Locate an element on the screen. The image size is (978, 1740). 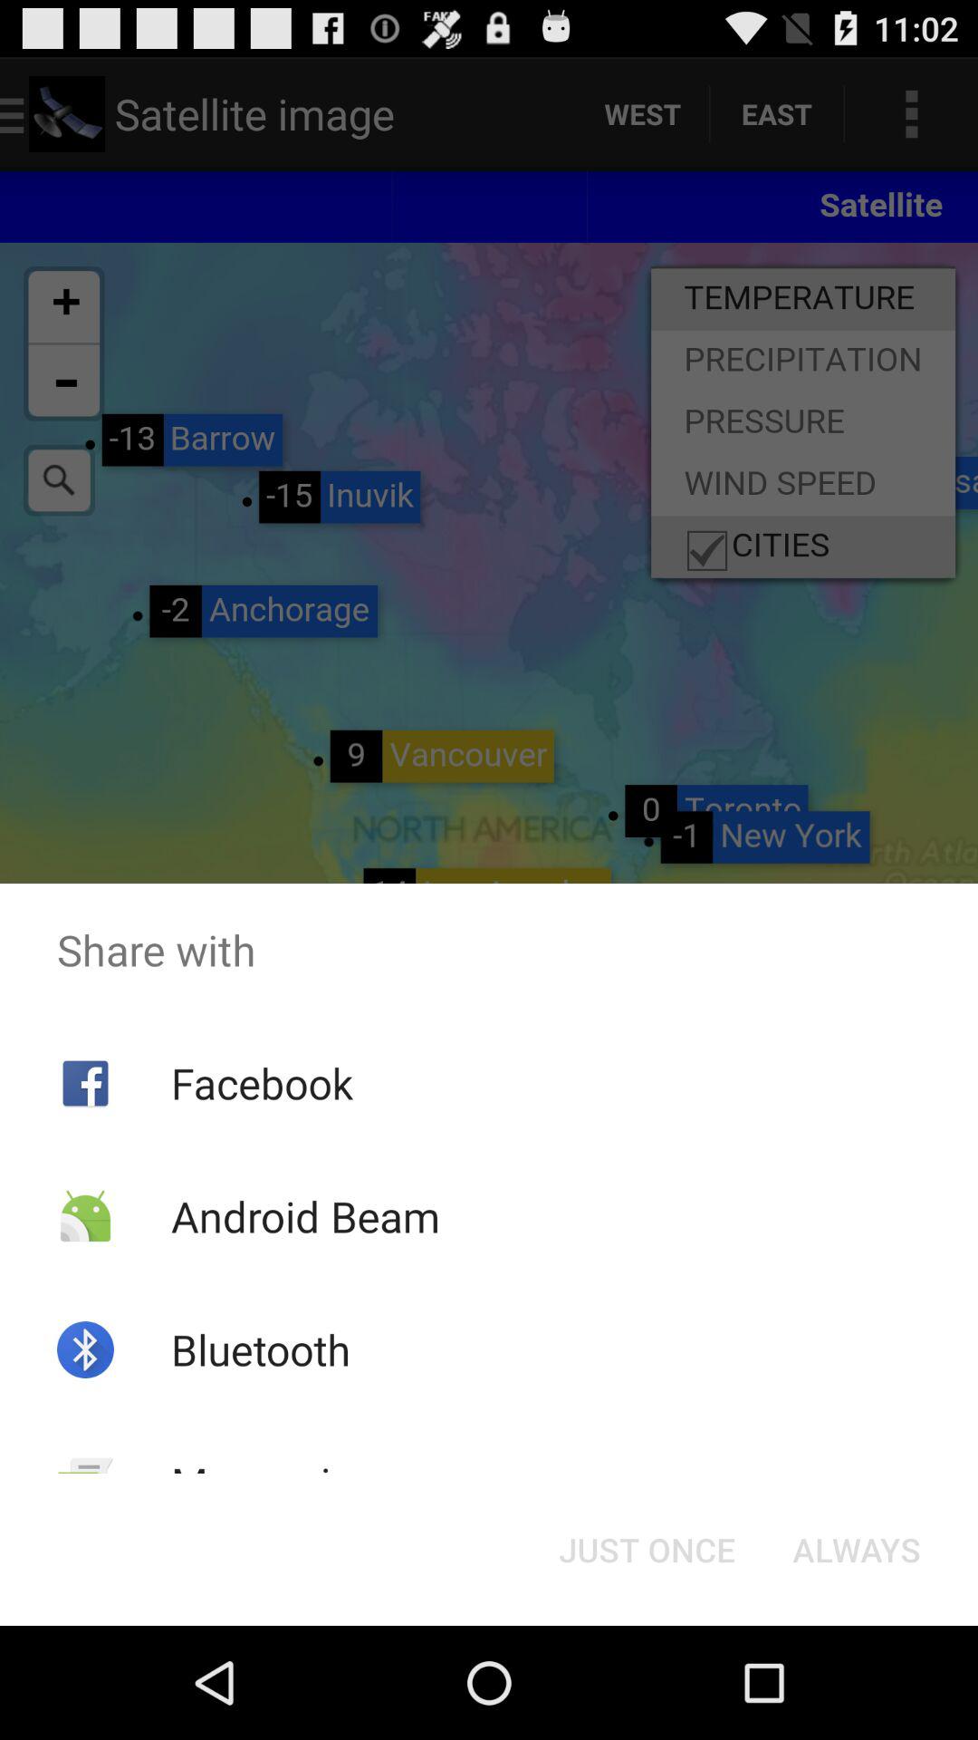
open the app next to the messaging is located at coordinates (647, 1550).